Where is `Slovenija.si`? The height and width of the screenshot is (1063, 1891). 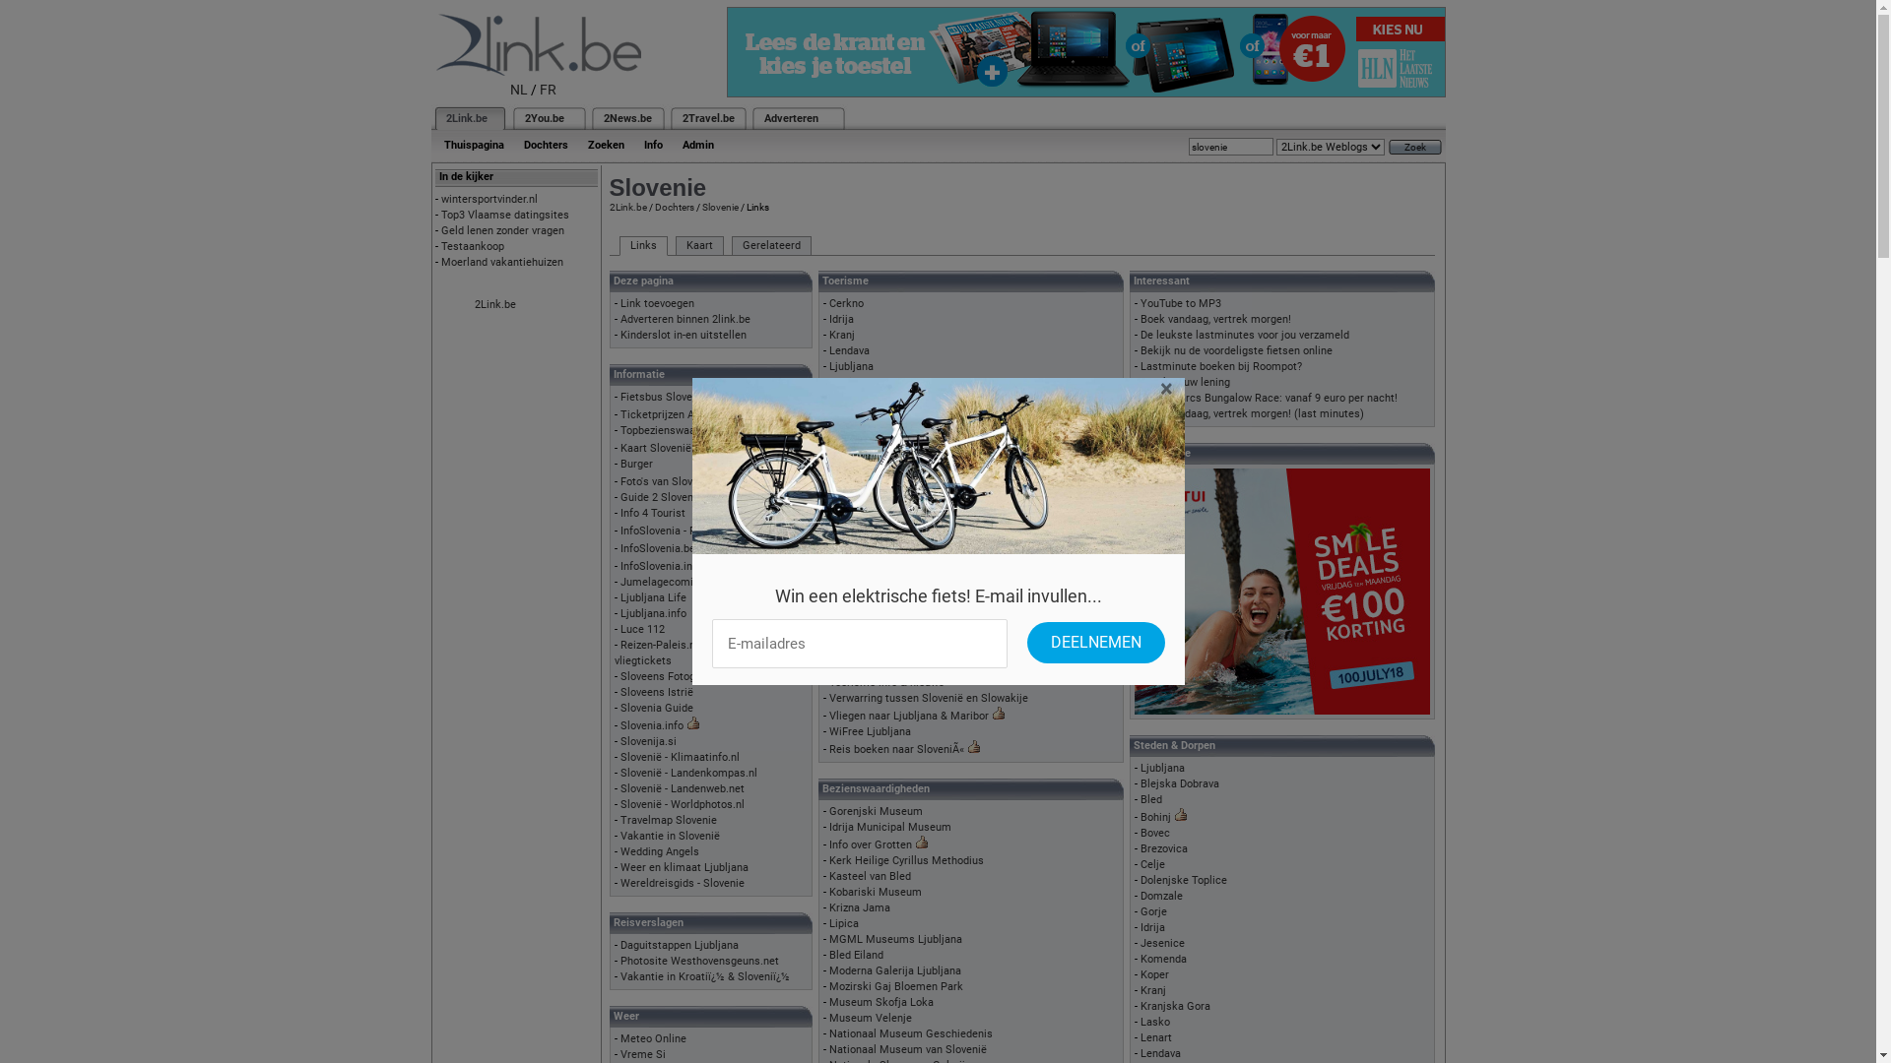
Slovenija.si is located at coordinates (648, 742).